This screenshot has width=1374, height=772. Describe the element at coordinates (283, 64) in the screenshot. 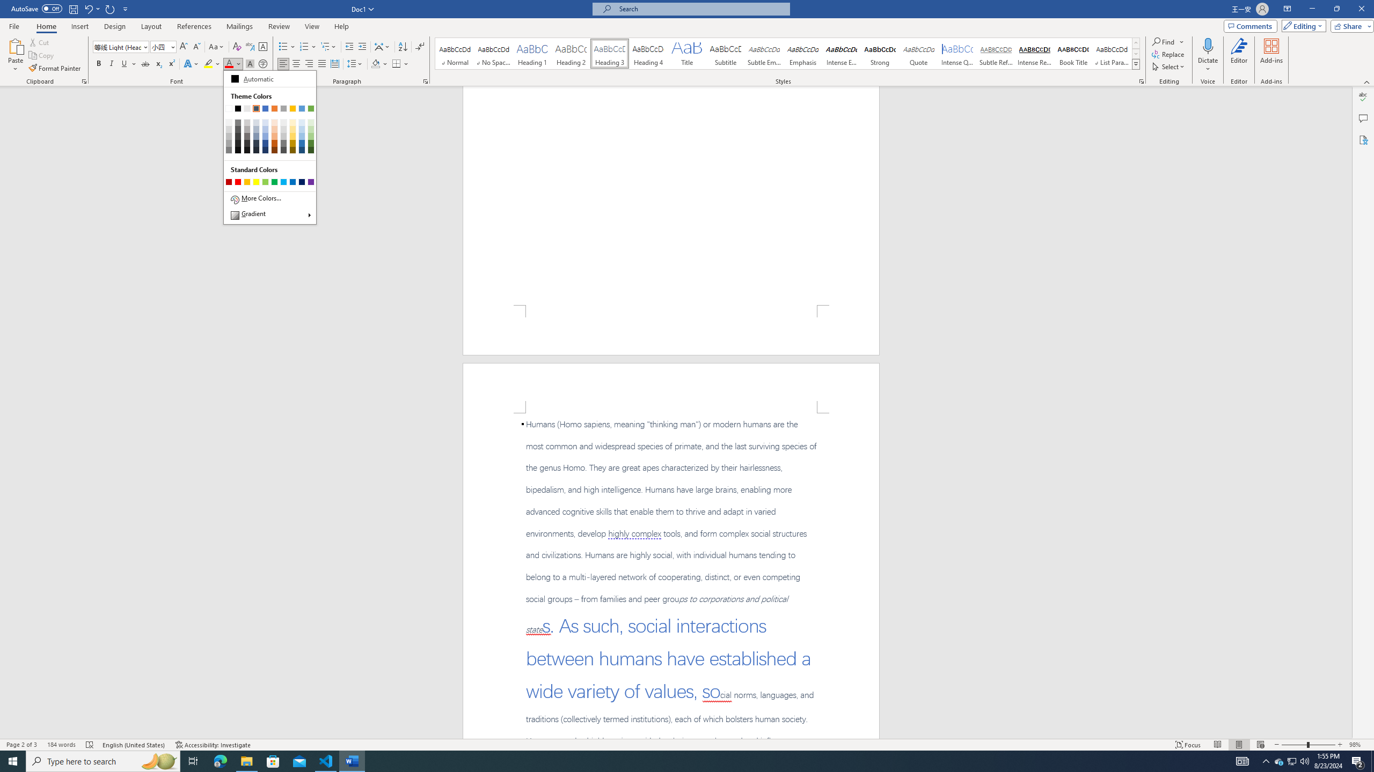

I see `Align Left` at that location.